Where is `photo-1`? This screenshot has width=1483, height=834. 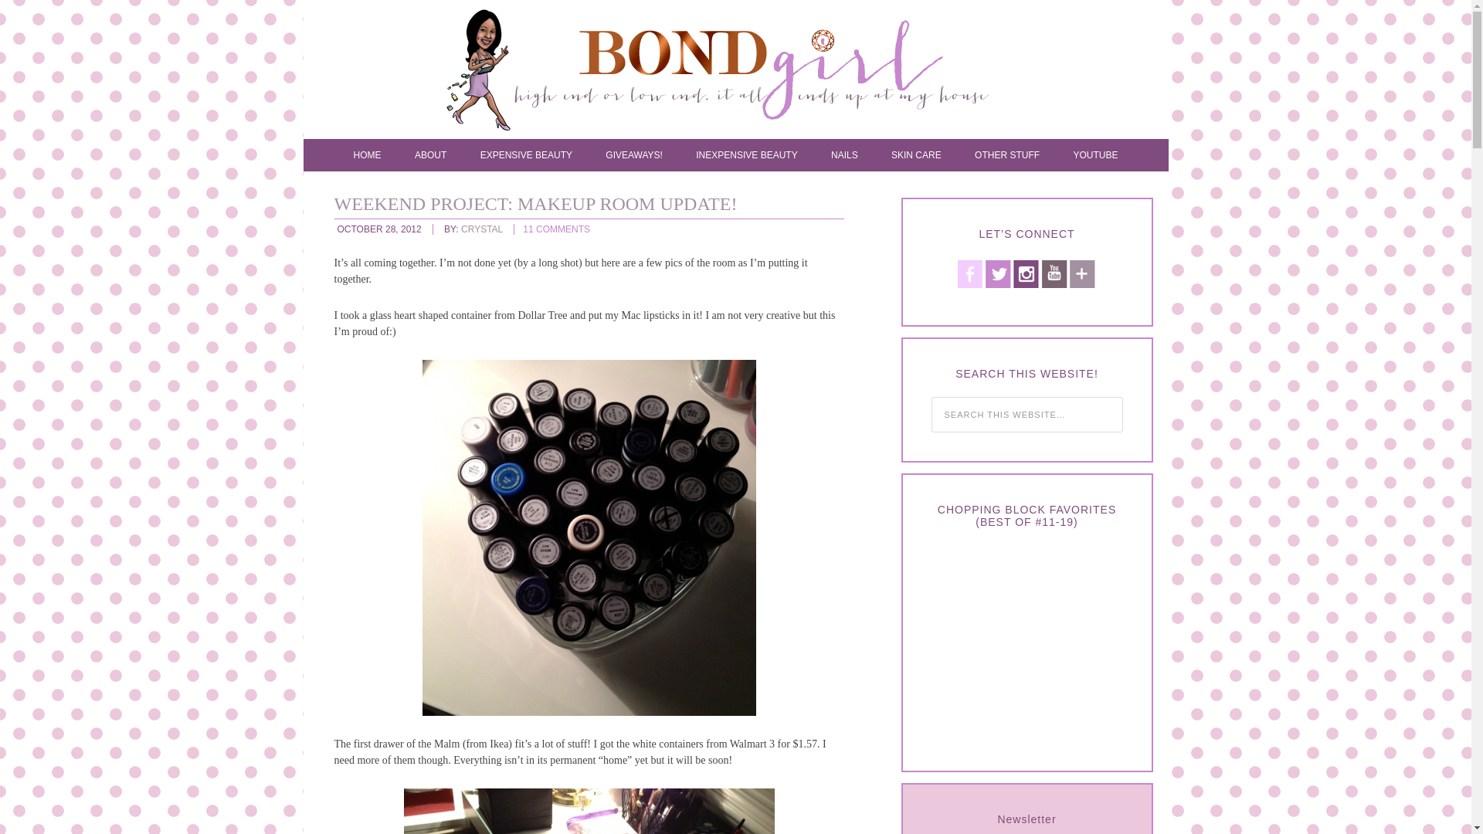
photo-1 is located at coordinates (588, 537).